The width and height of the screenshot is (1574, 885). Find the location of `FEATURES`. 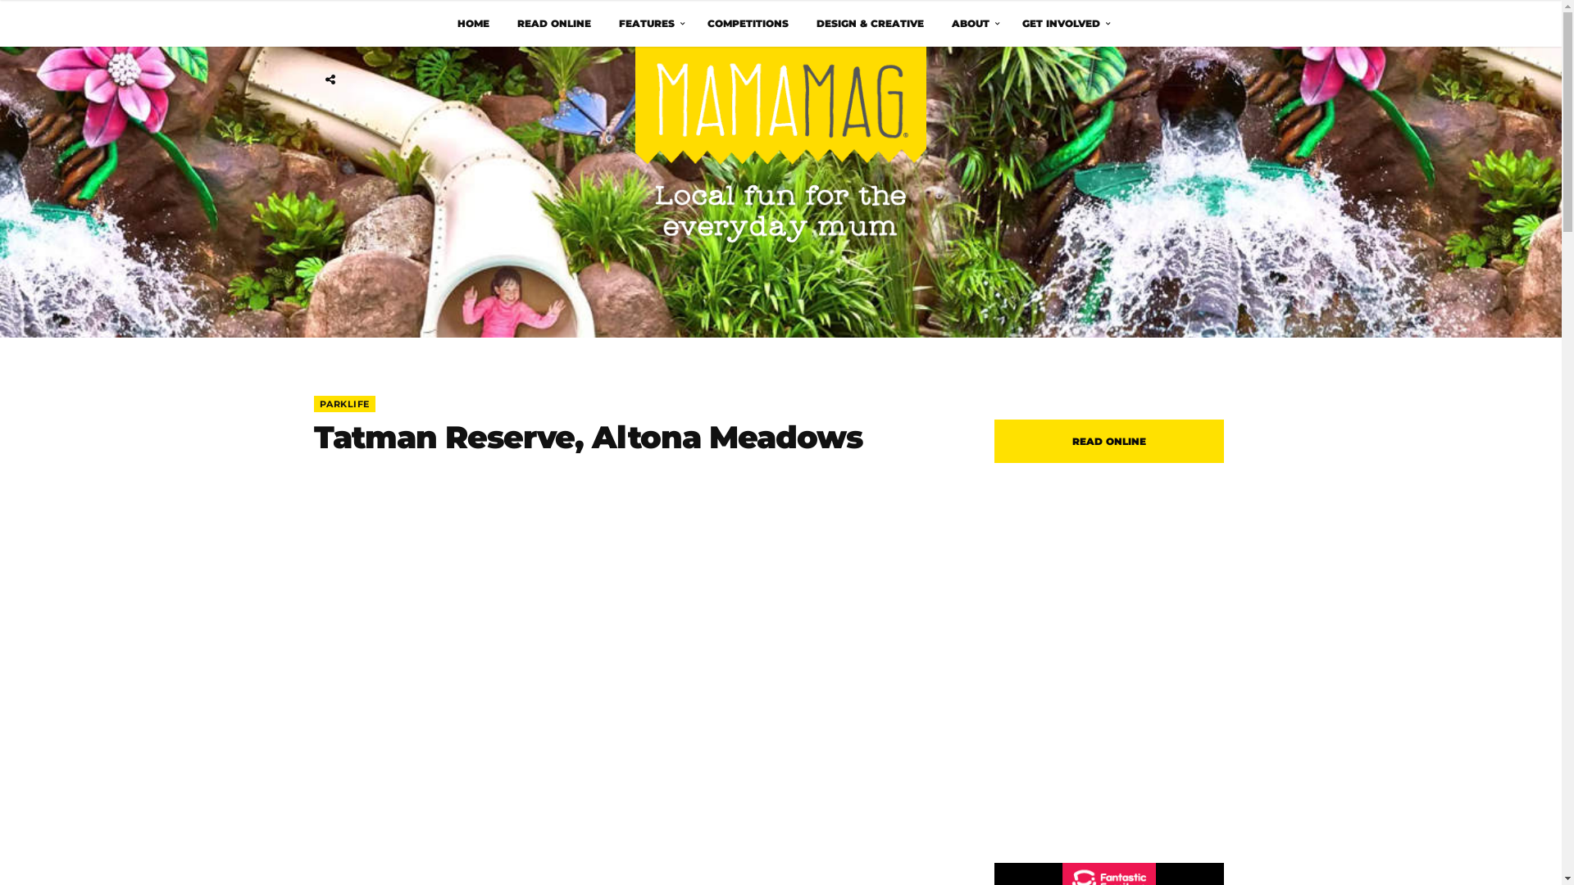

FEATURES is located at coordinates (649, 23).